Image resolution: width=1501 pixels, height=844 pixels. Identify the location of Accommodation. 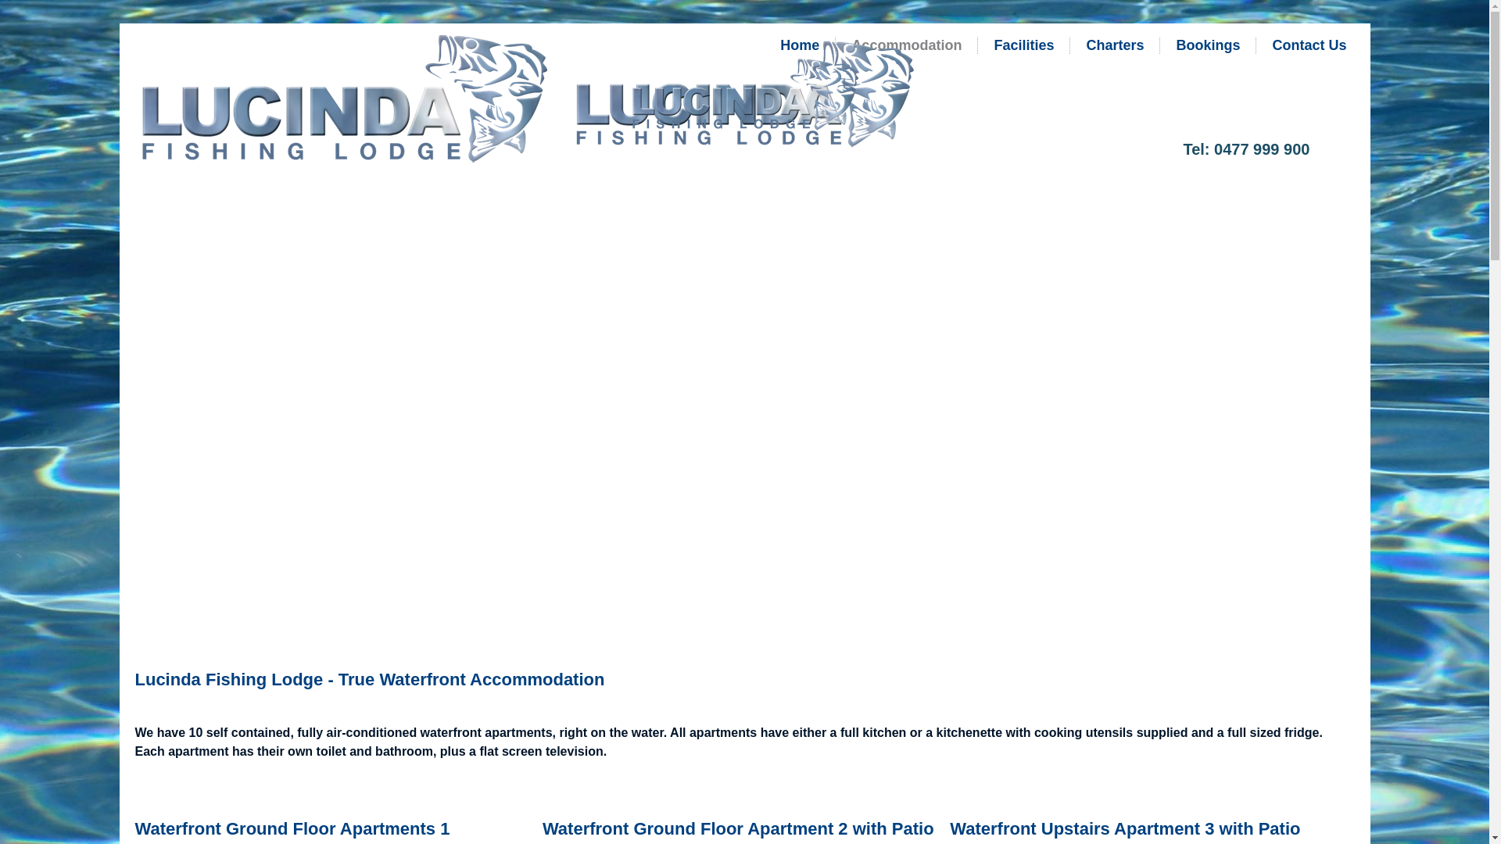
(907, 45).